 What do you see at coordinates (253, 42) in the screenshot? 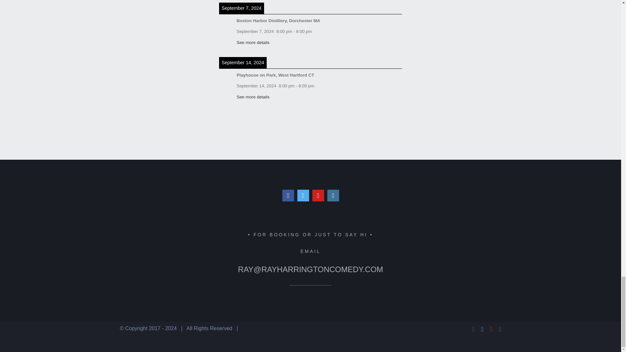
I see `See more details` at bounding box center [253, 42].